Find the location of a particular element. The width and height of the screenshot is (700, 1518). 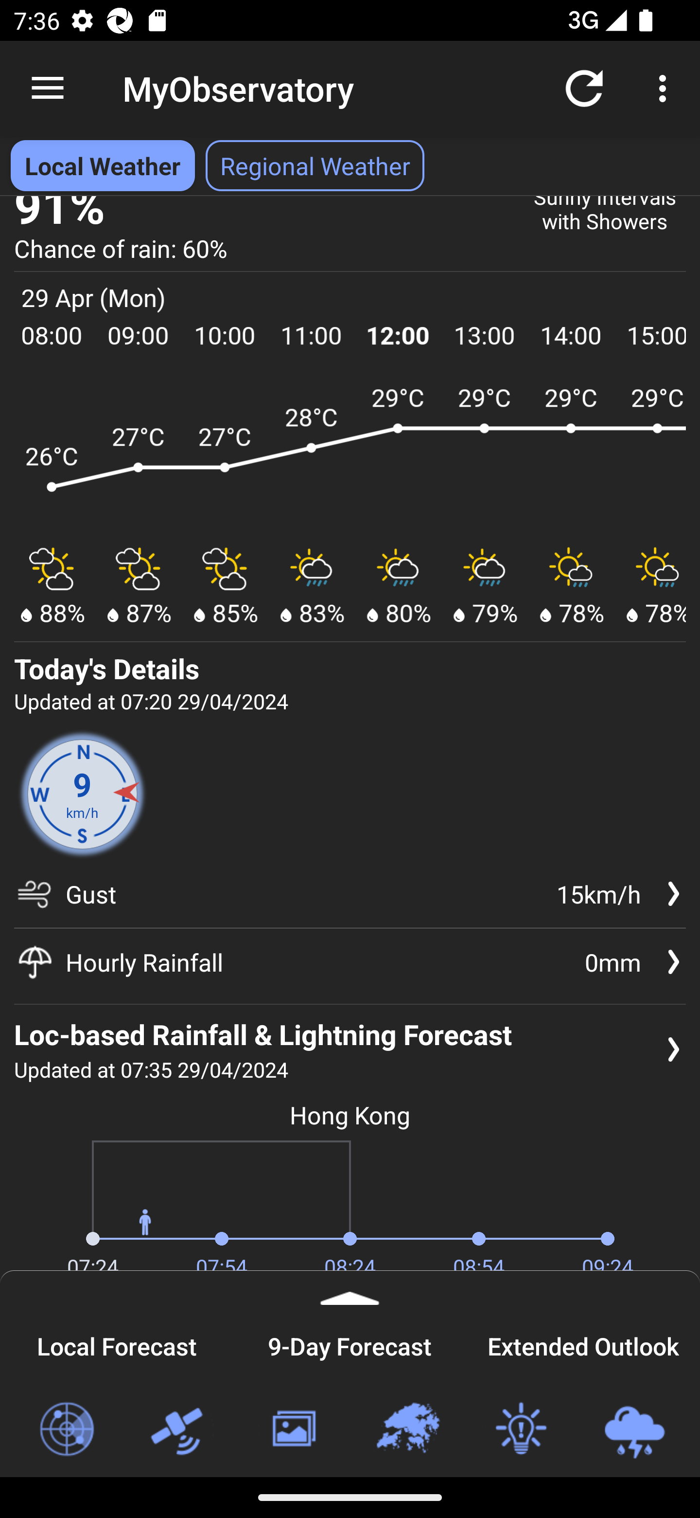

Regional Weather is located at coordinates (407, 1429).